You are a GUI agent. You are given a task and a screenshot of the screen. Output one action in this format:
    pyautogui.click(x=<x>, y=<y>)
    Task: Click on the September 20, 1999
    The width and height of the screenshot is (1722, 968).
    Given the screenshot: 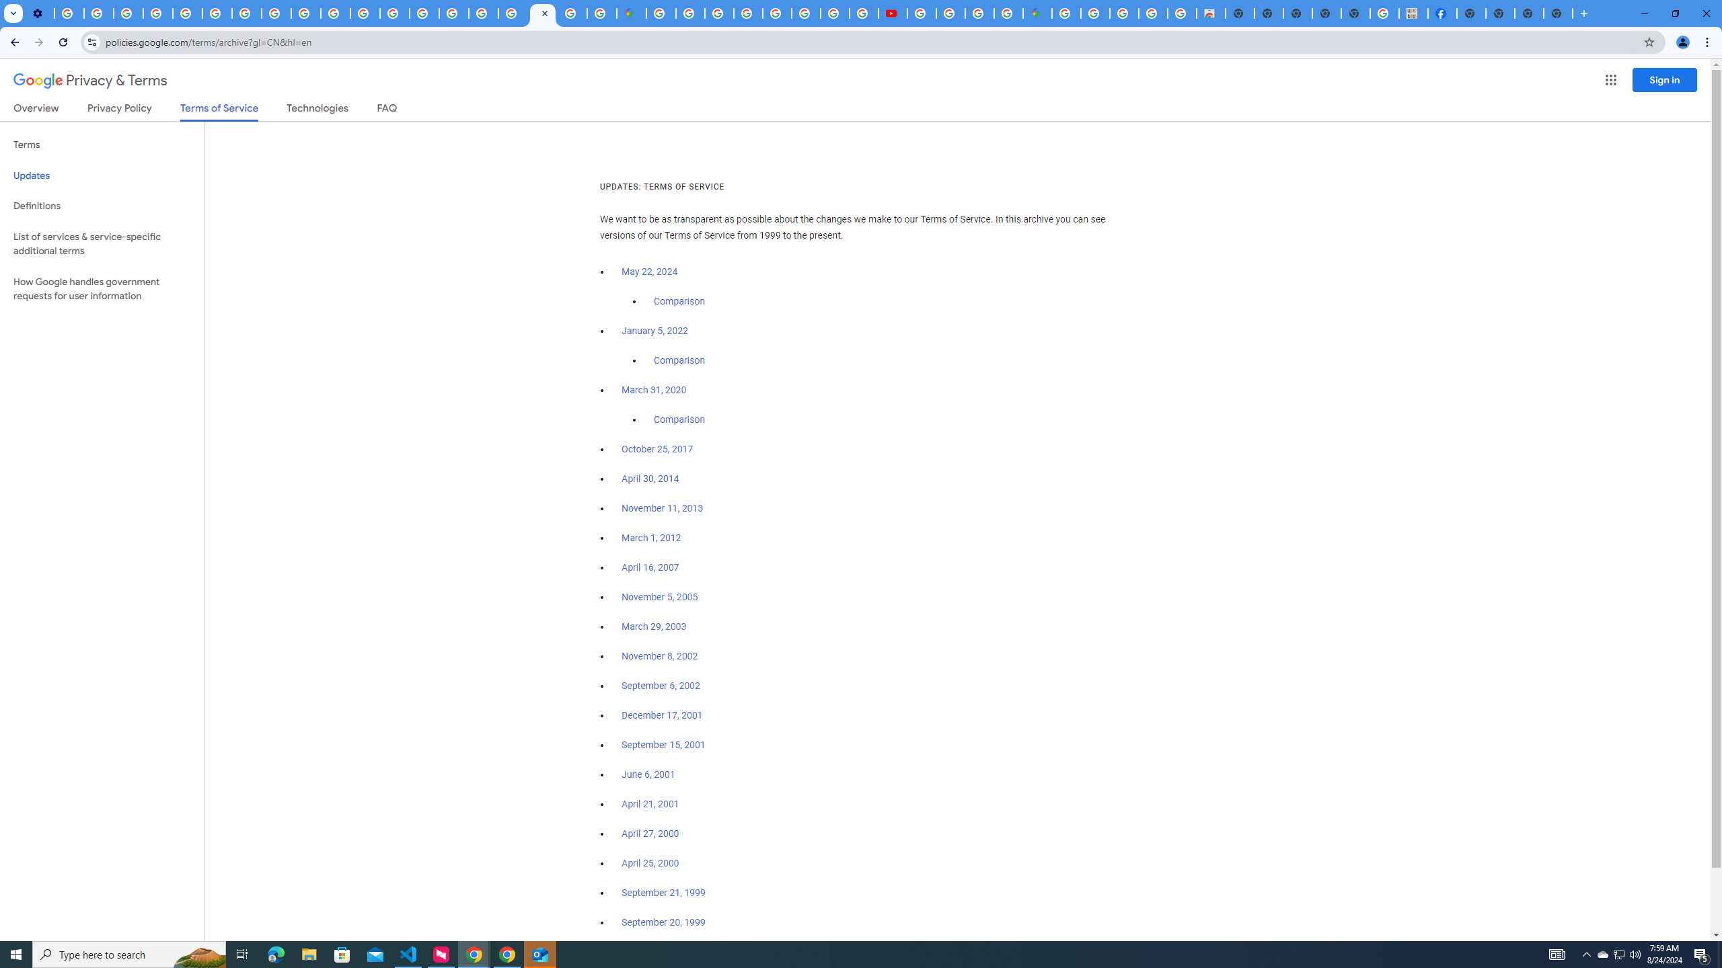 What is the action you would take?
    pyautogui.click(x=663, y=922)
    